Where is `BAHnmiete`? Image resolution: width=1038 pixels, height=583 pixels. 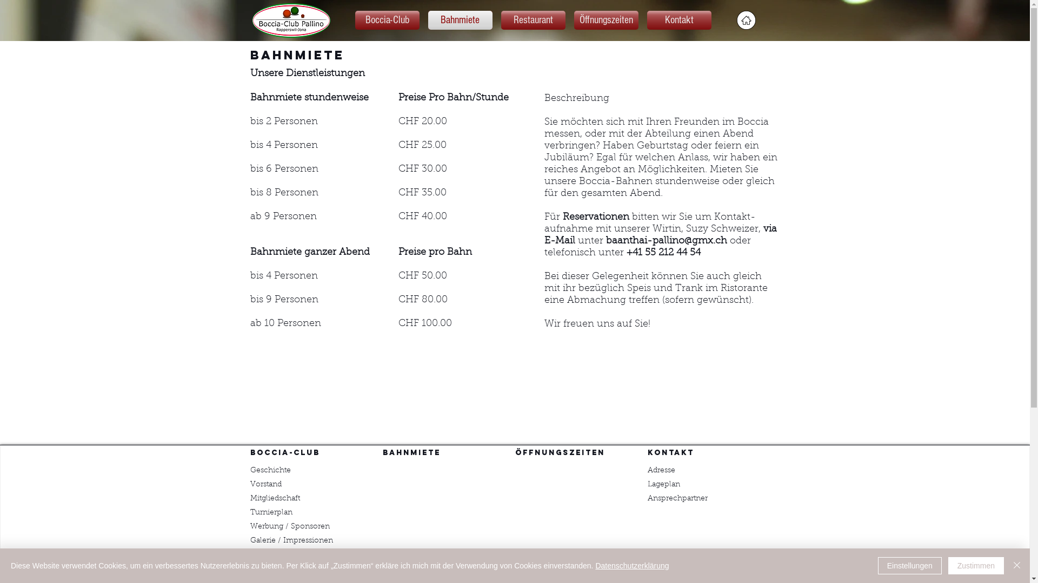
BAHnmiete is located at coordinates (412, 452).